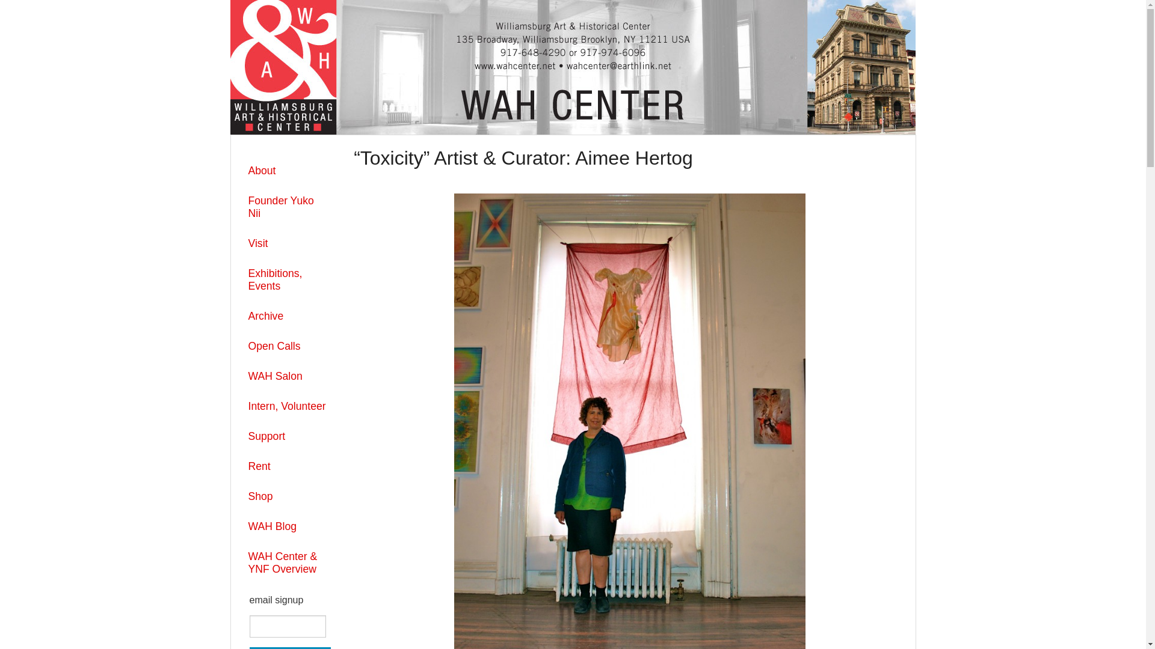 The image size is (1155, 649). I want to click on WAH Center - Homepage, so click(572, 66).